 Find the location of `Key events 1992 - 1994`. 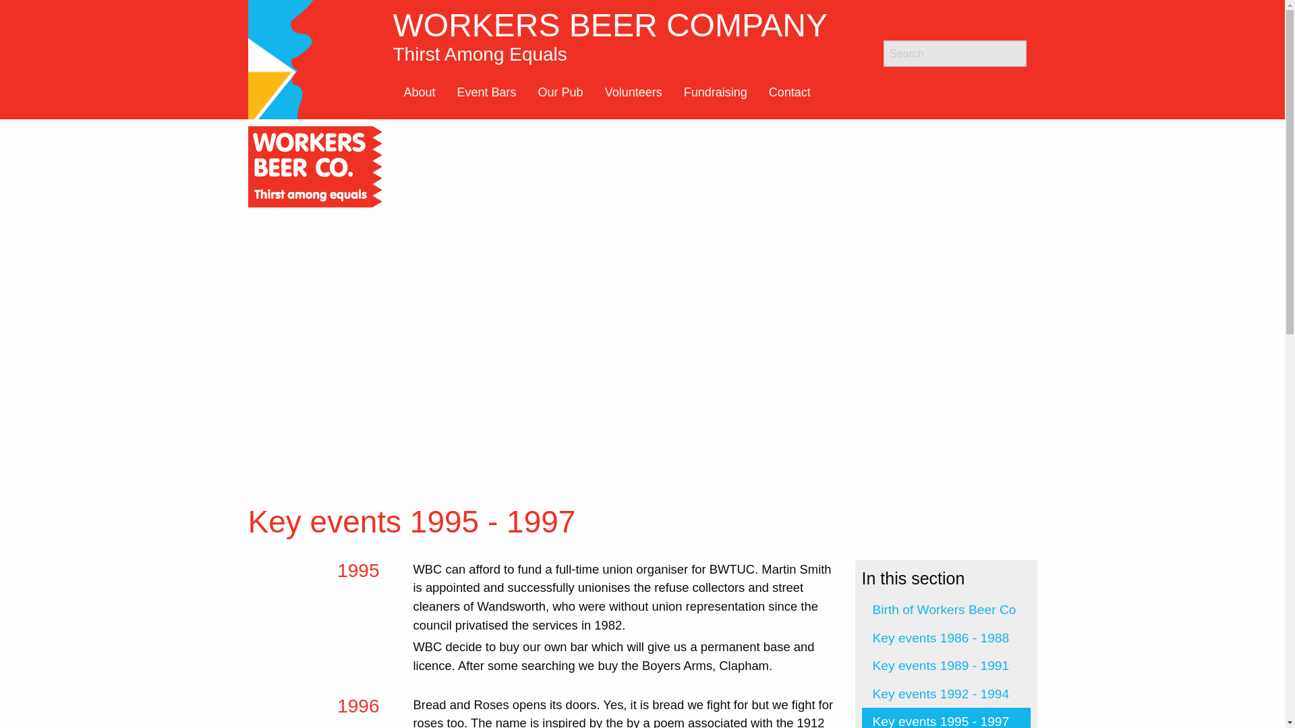

Key events 1992 - 1994 is located at coordinates (946, 609).